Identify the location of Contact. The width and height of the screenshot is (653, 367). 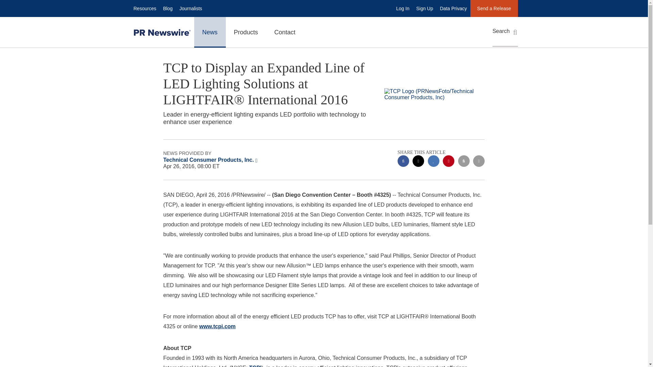
(285, 32).